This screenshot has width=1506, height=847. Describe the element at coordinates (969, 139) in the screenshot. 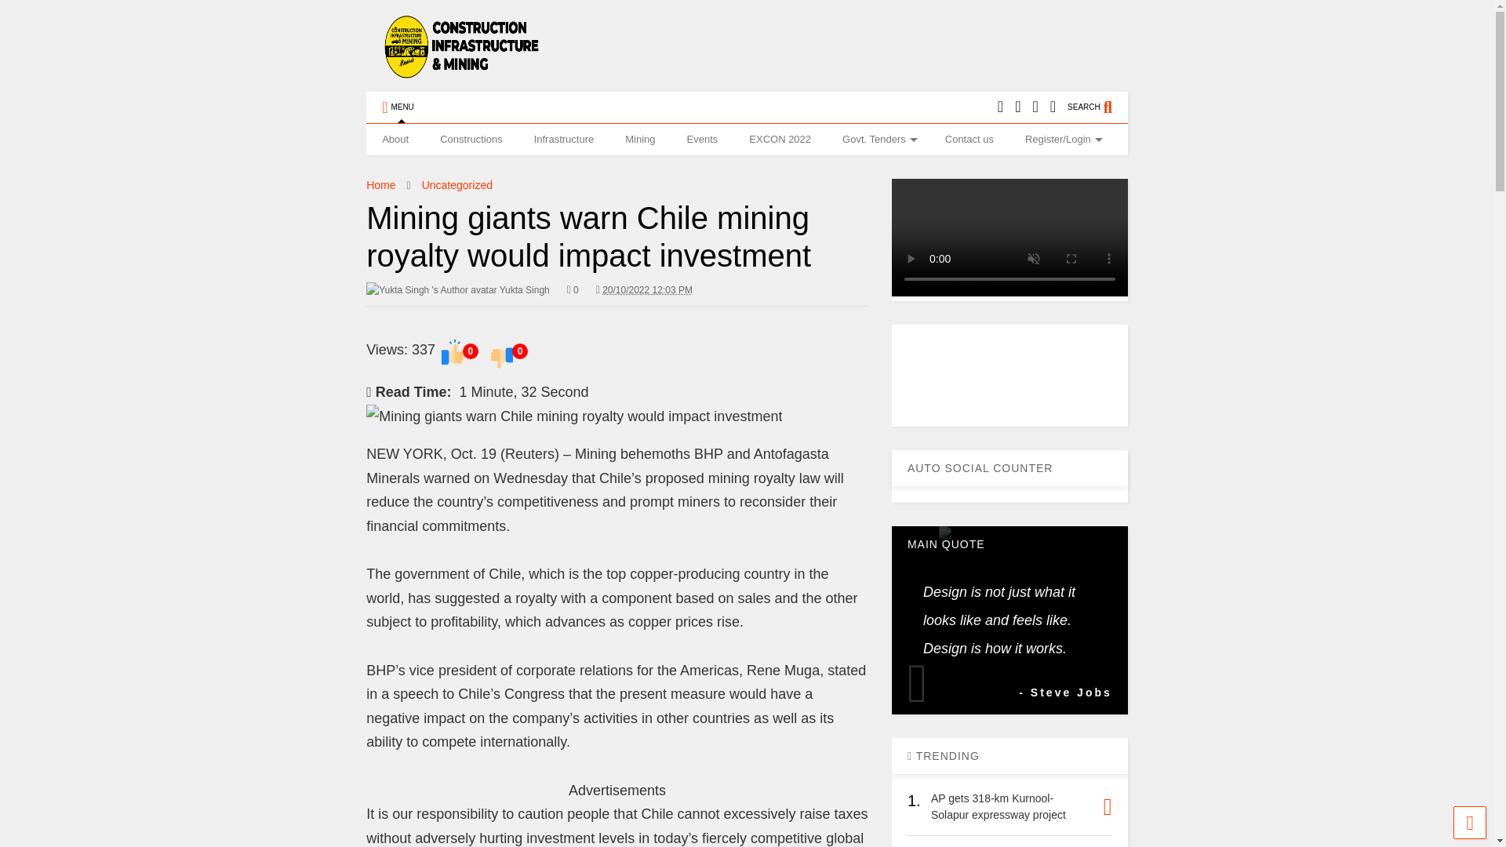

I see `Contact us` at that location.